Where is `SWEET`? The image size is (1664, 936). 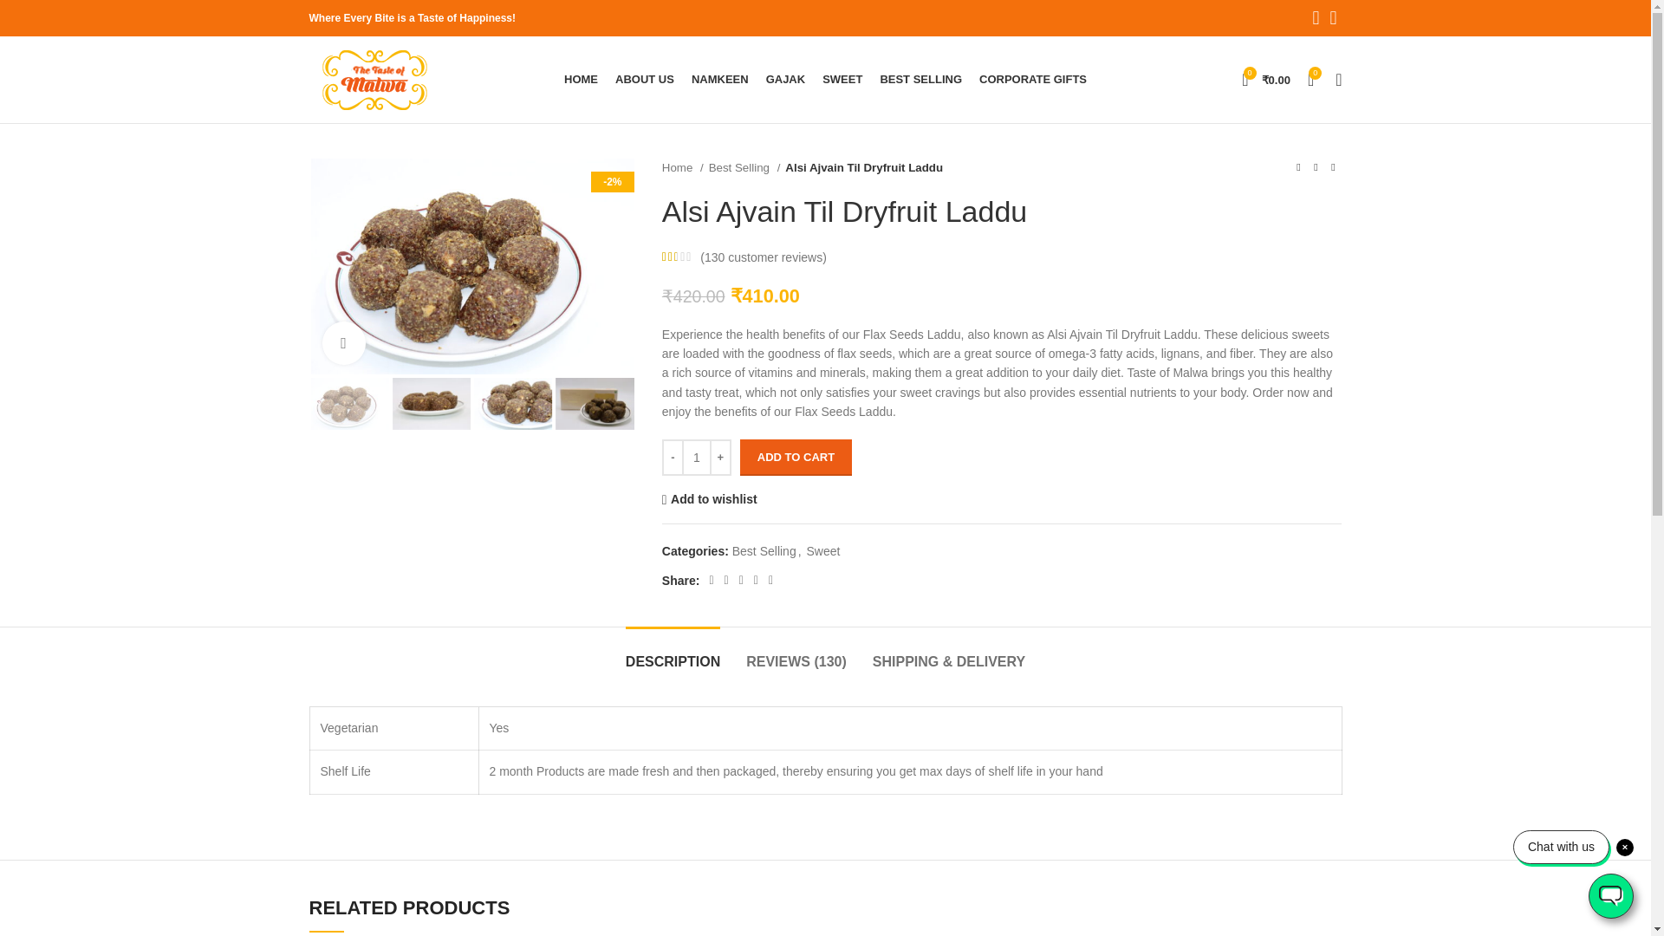
SWEET is located at coordinates (842, 80).